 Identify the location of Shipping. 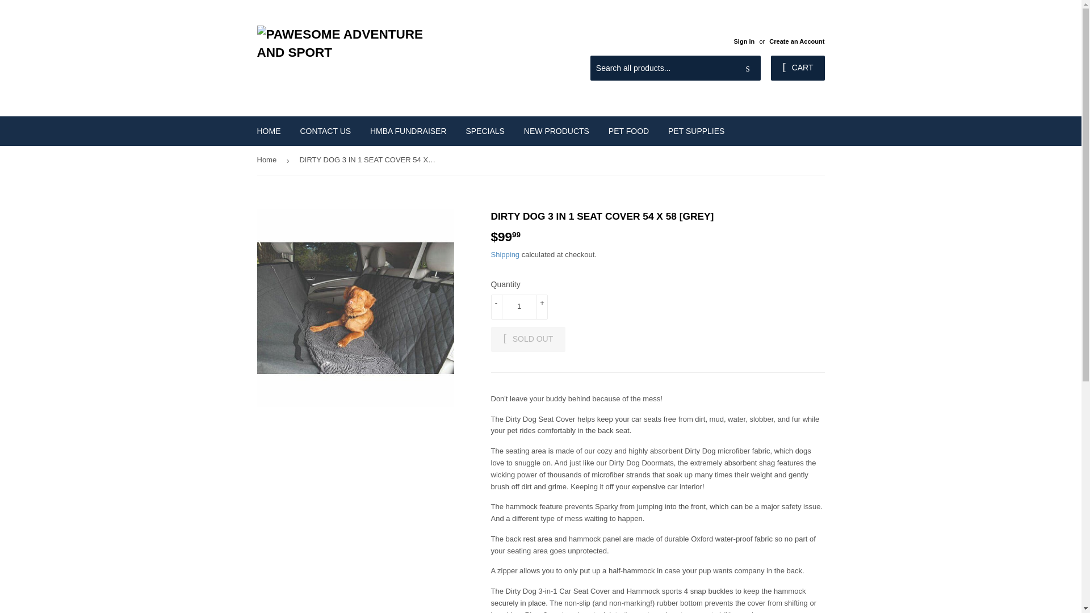
(505, 254).